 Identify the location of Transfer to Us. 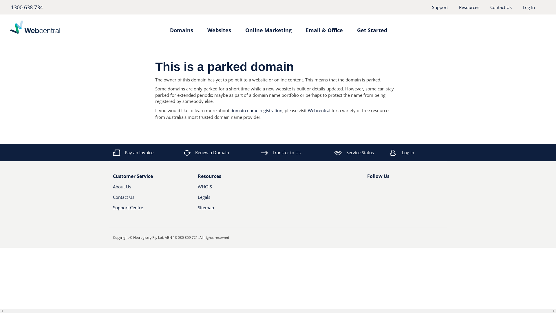
(281, 152).